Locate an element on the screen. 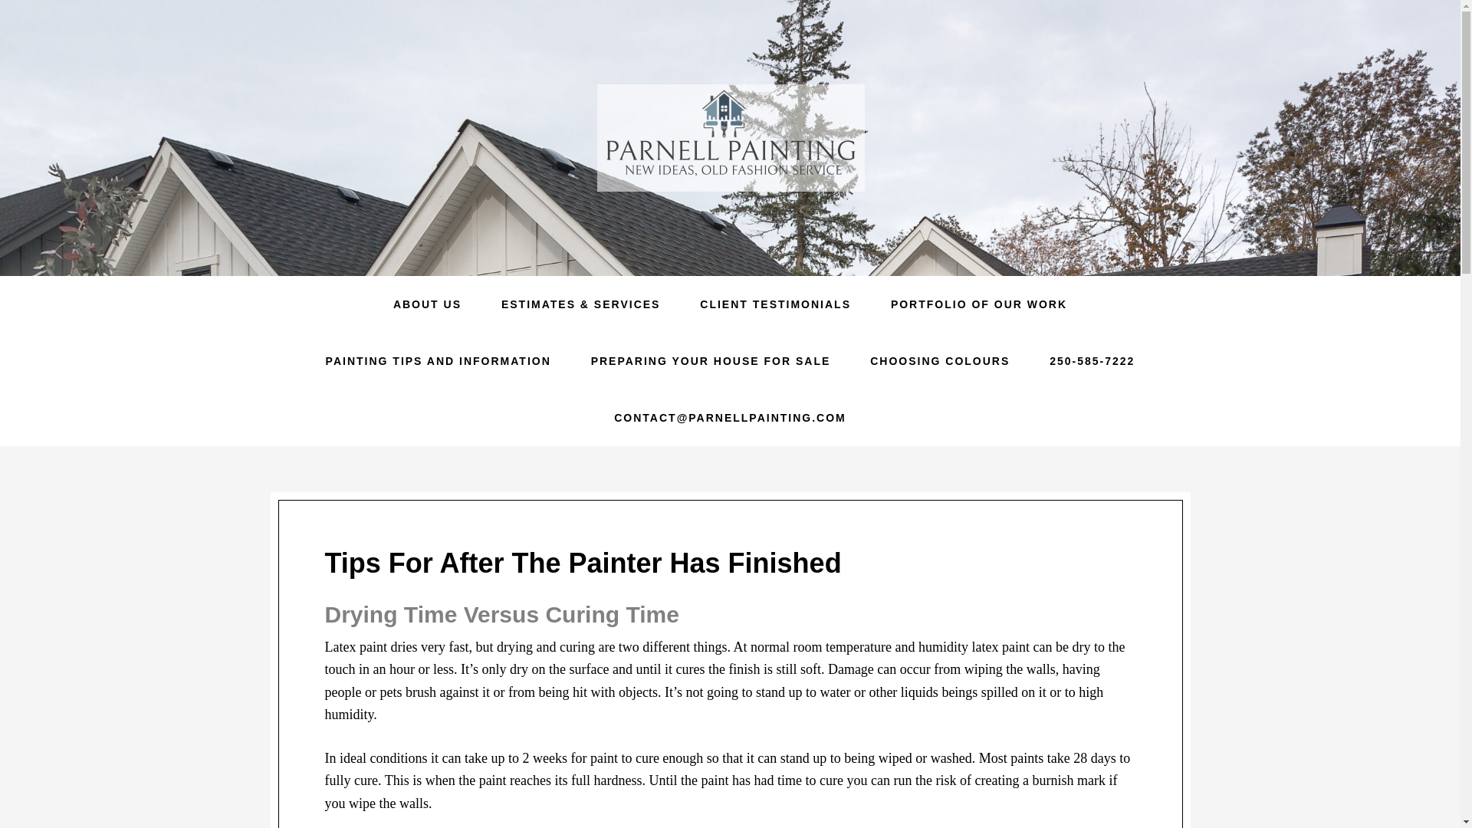  CHOOSING COLOURS is located at coordinates (940, 360).